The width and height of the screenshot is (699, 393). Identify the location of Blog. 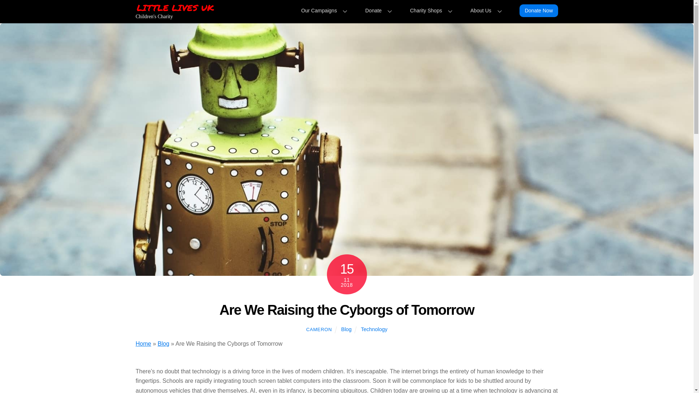
(347, 9).